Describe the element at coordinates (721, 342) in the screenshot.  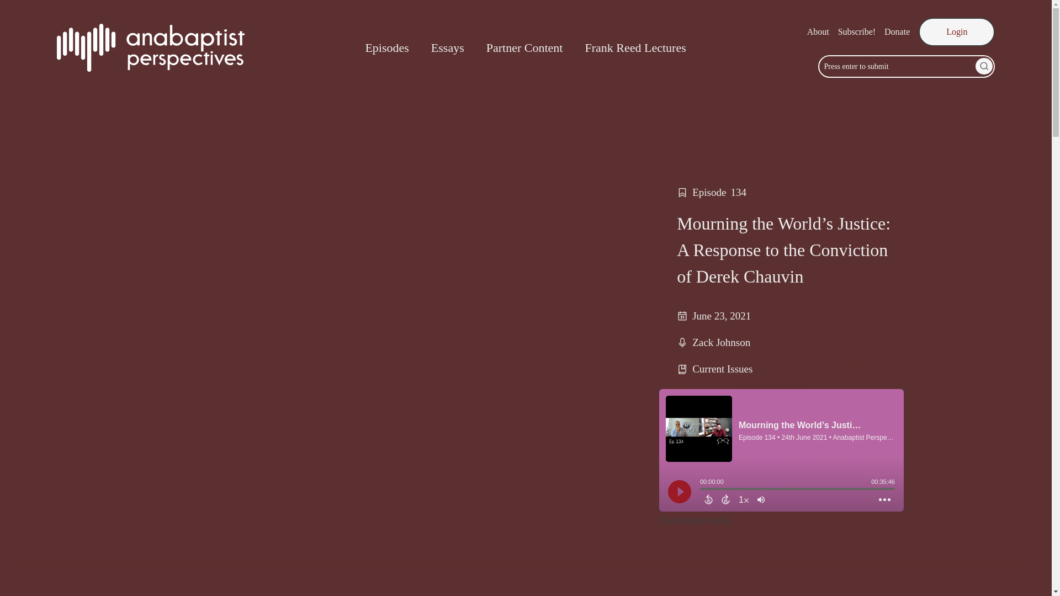
I see `Zack Johnson` at that location.